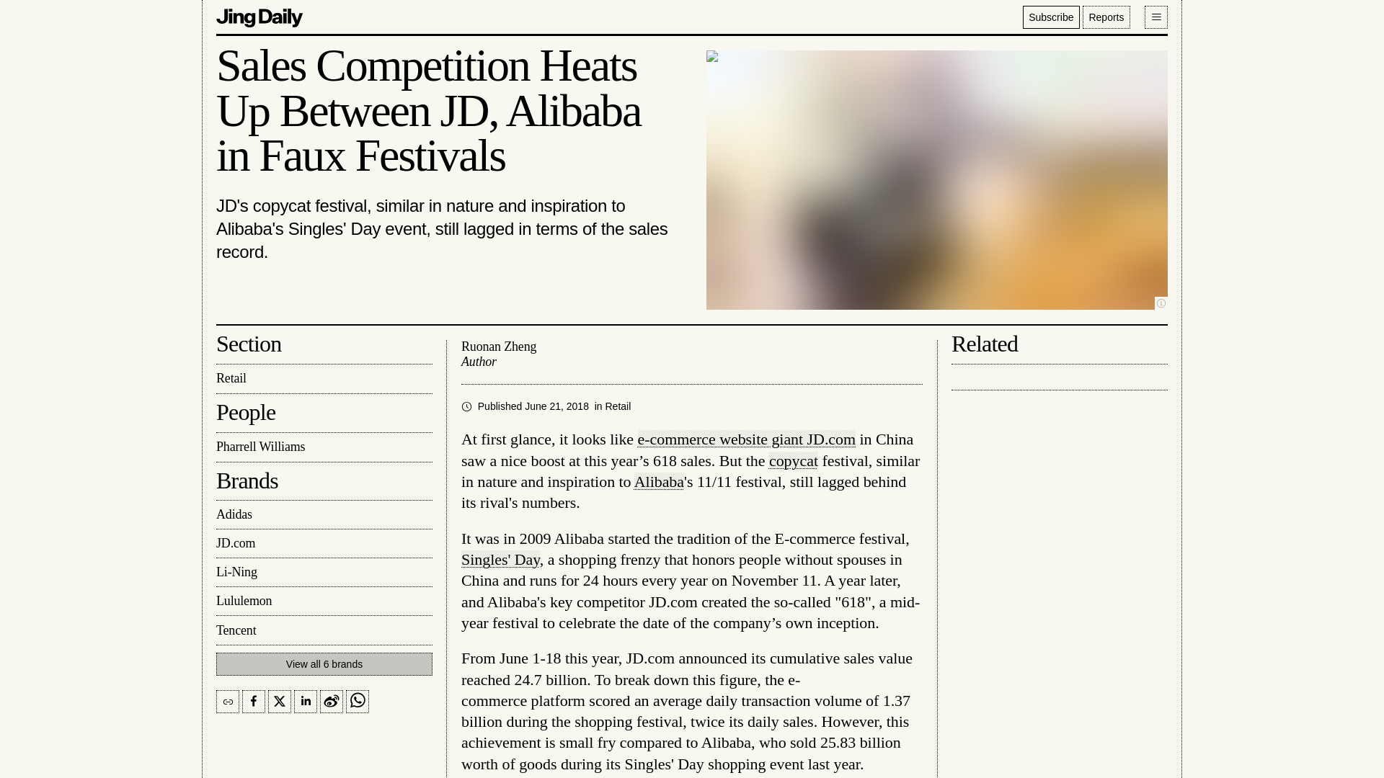 This screenshot has width=1384, height=778. I want to click on Jing Daily, so click(259, 16).